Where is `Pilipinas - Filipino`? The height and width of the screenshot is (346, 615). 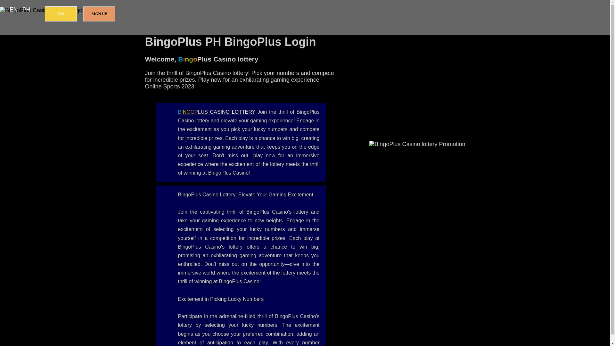 Pilipinas - Filipino is located at coordinates (26, 10).